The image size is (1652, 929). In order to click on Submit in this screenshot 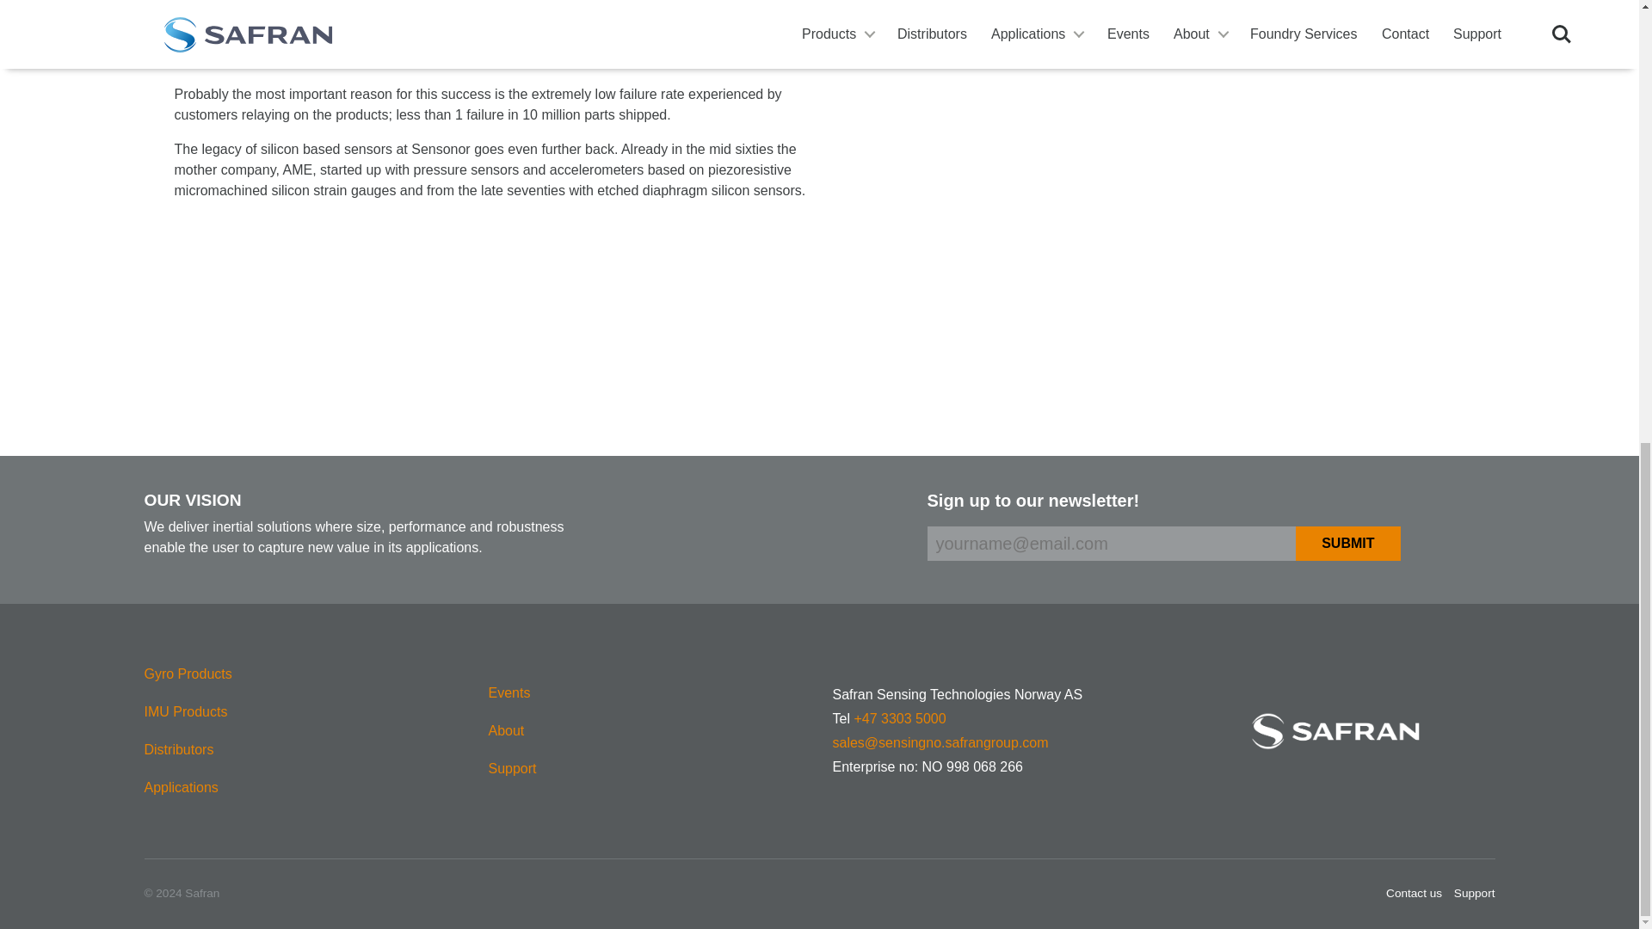, I will do `click(1347, 544)`.